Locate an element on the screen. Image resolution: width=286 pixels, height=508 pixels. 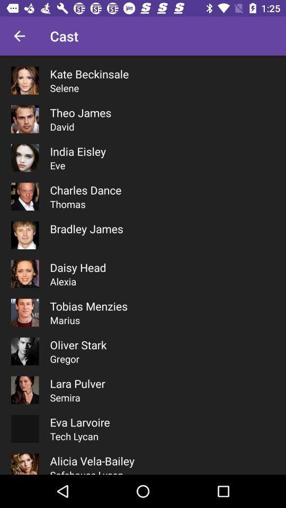
flip to eva larvoire icon is located at coordinates (79, 422).